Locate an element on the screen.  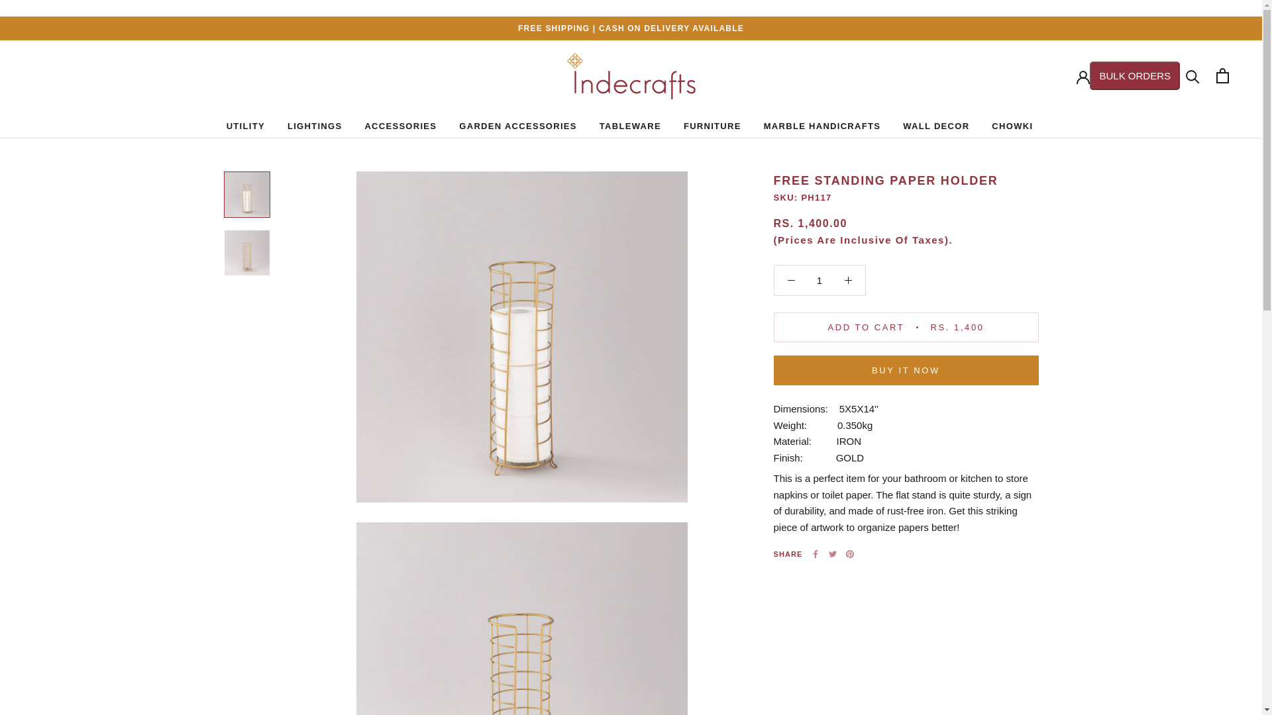
1 is located at coordinates (820, 280).